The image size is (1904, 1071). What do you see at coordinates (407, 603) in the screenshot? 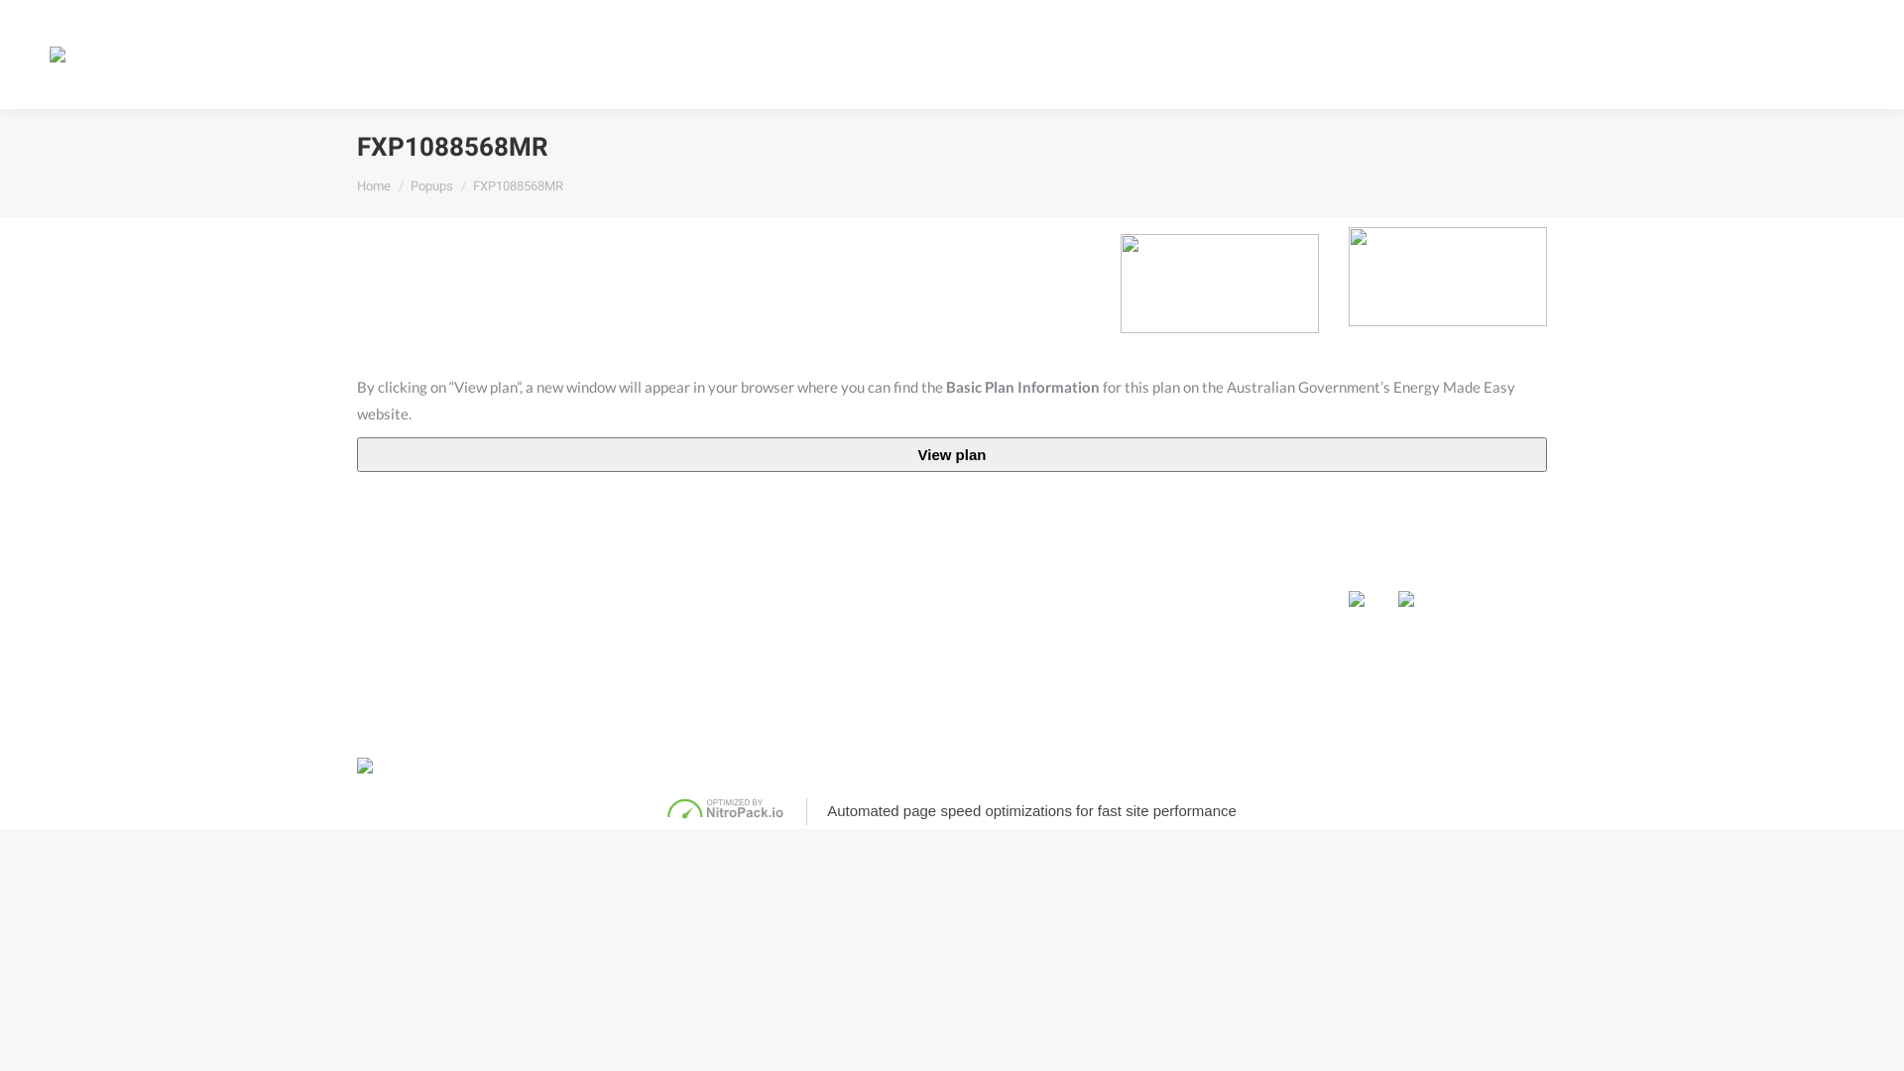
I see `Residential Plan` at bounding box center [407, 603].